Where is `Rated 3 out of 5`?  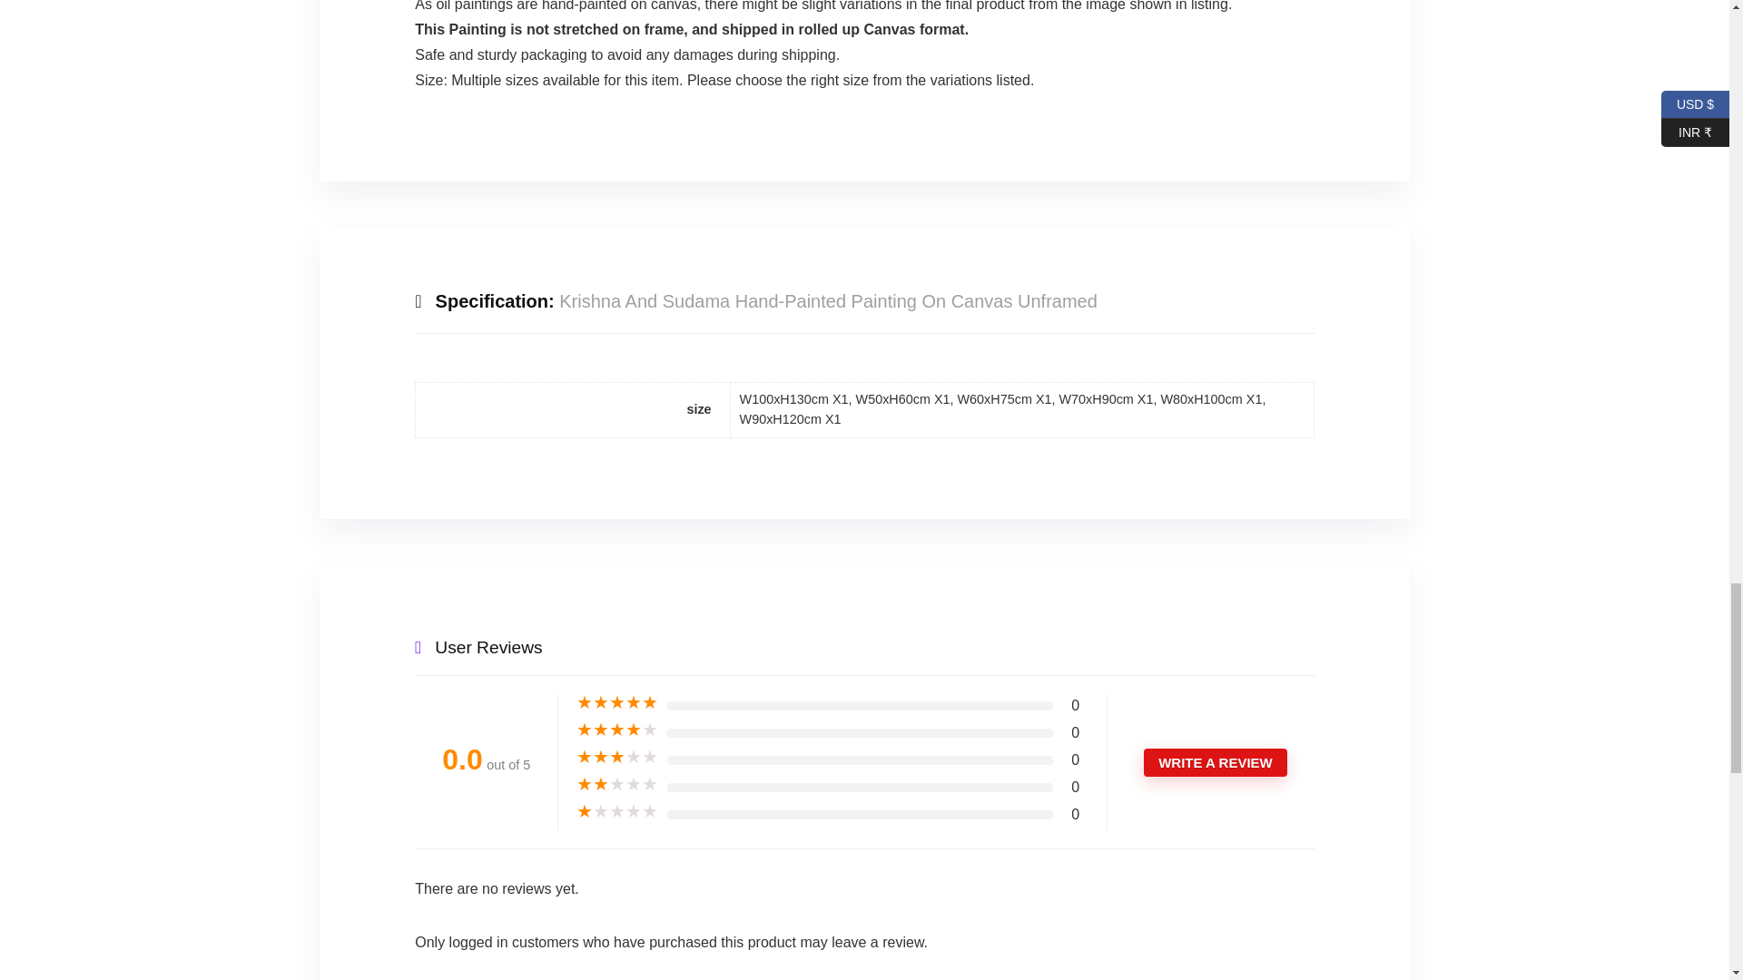 Rated 3 out of 5 is located at coordinates (617, 757).